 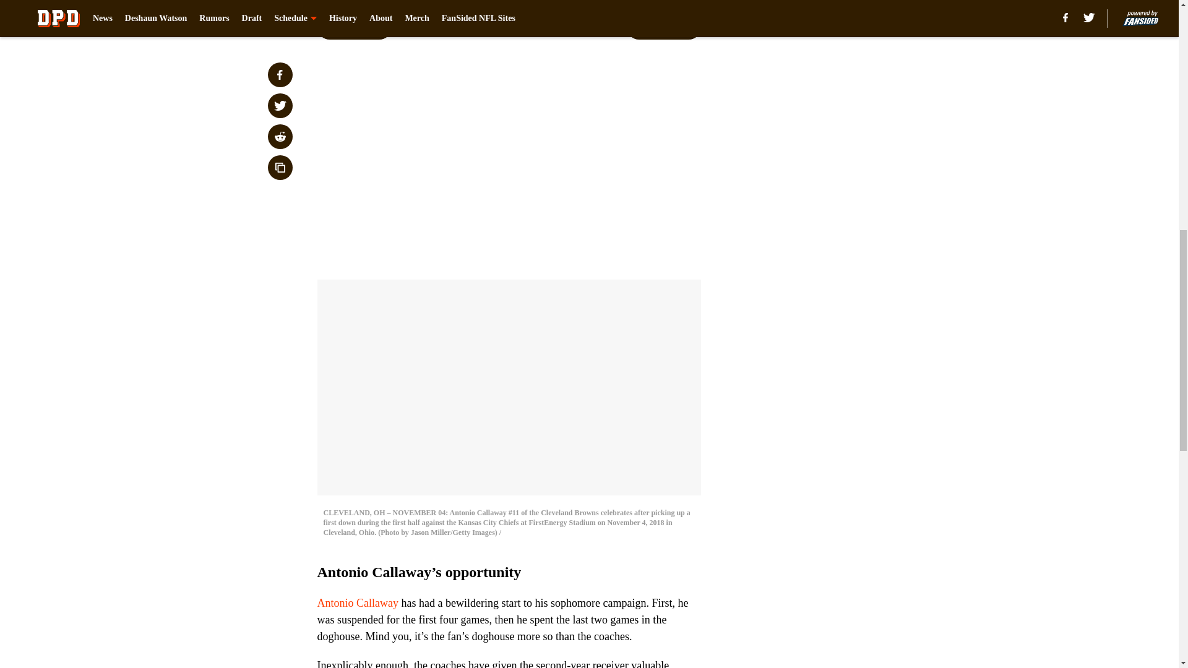 I want to click on Antonio Callaway, so click(x=358, y=602).